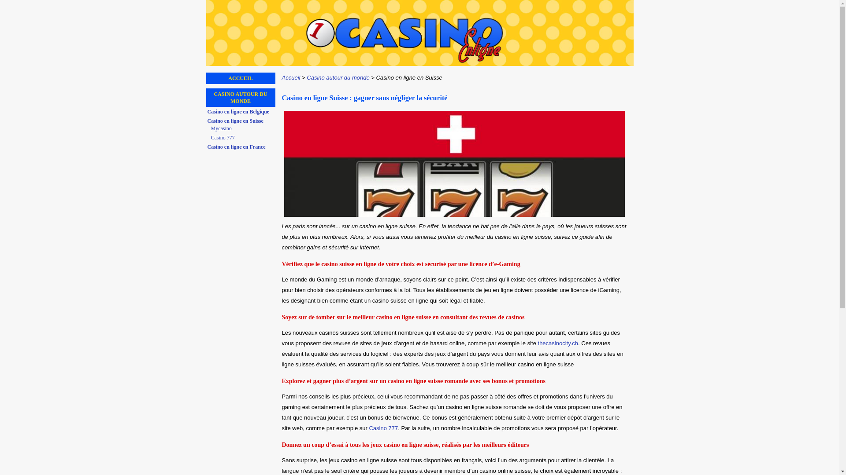  Describe the element at coordinates (241, 98) in the screenshot. I see `CASINO AUTOUR DU MONDE` at that location.